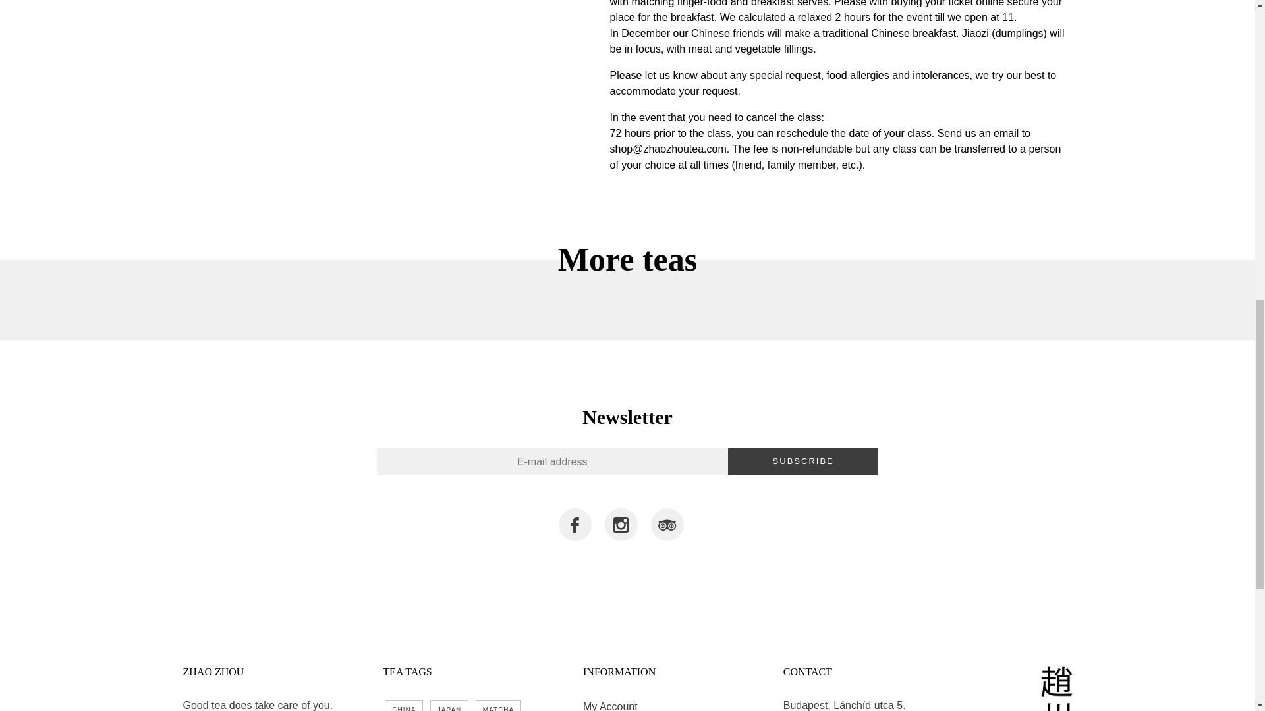 The height and width of the screenshot is (711, 1265). I want to click on SUBSCRIBE, so click(804, 462).